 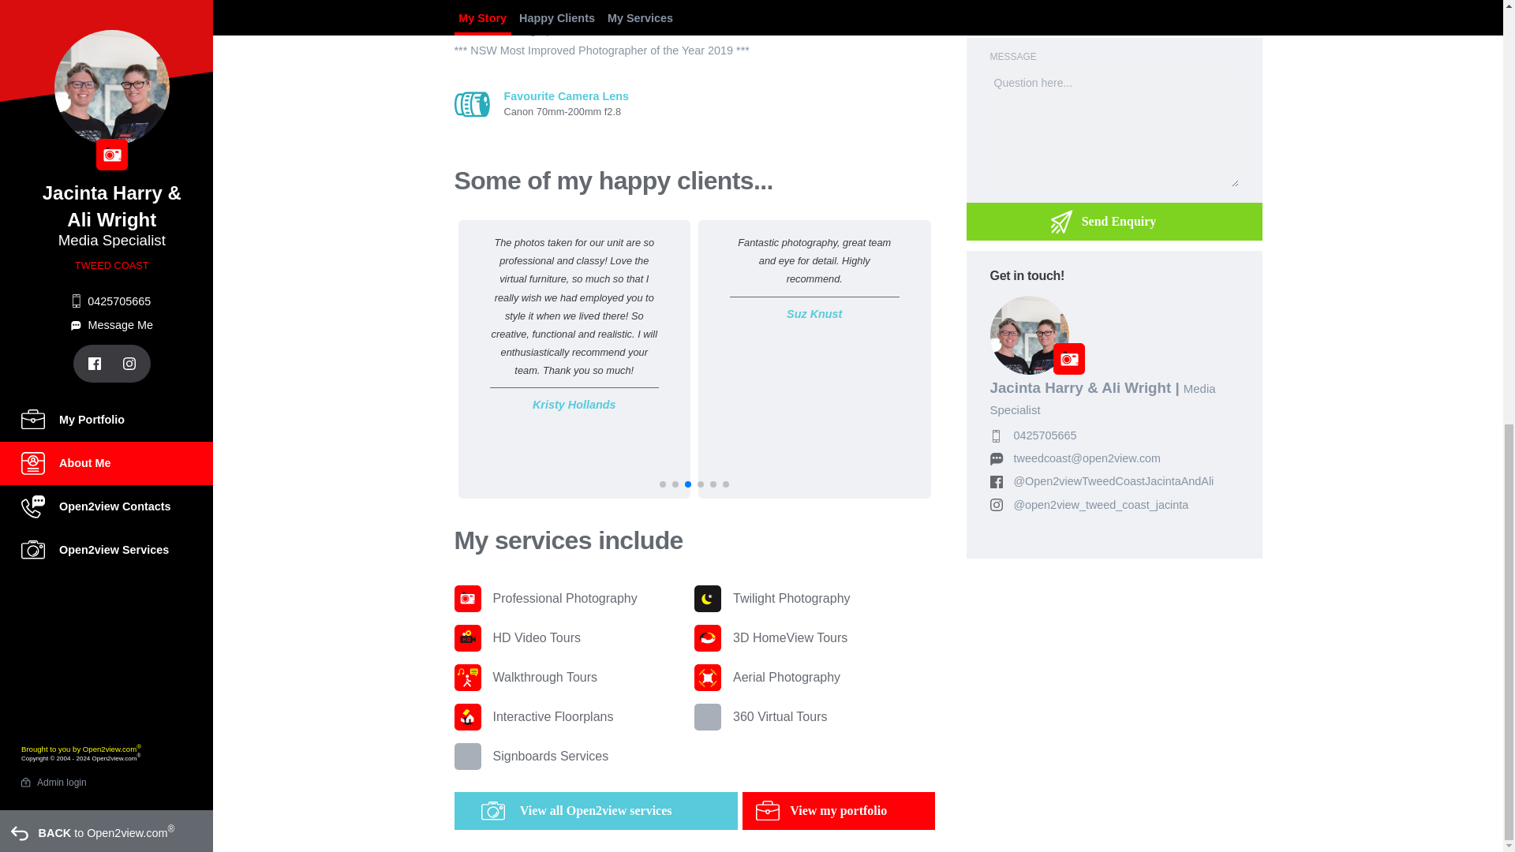 What do you see at coordinates (1045, 435) in the screenshot?
I see `0425705665` at bounding box center [1045, 435].